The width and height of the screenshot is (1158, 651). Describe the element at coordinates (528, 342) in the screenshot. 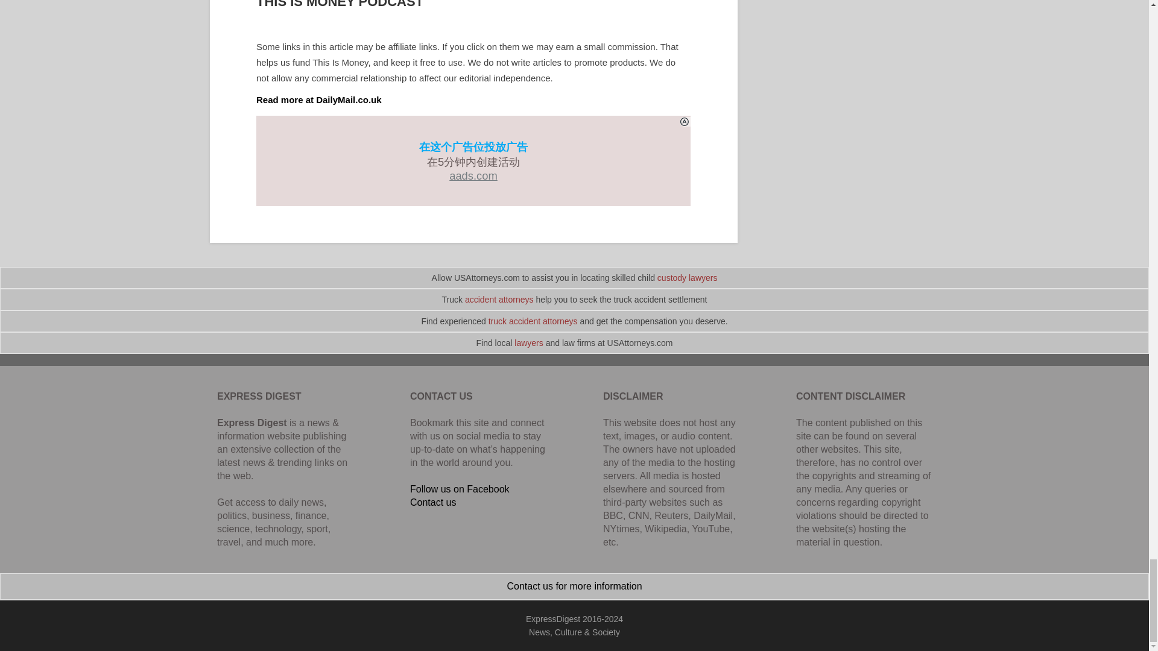

I see `lawyers` at that location.